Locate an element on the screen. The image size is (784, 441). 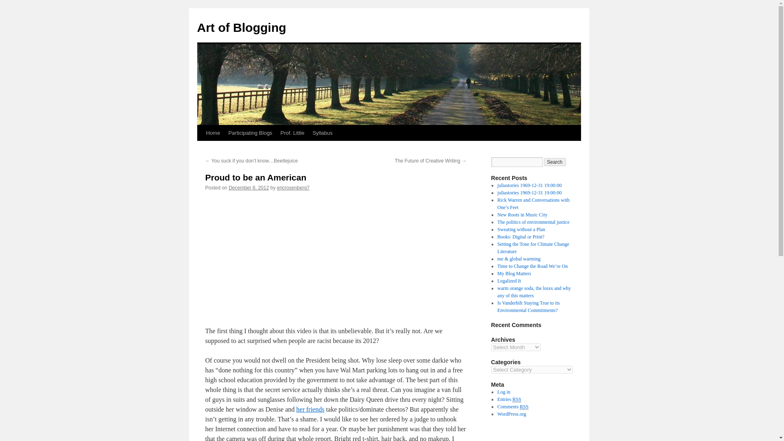
Books: Digital or Print? is located at coordinates (520, 237).